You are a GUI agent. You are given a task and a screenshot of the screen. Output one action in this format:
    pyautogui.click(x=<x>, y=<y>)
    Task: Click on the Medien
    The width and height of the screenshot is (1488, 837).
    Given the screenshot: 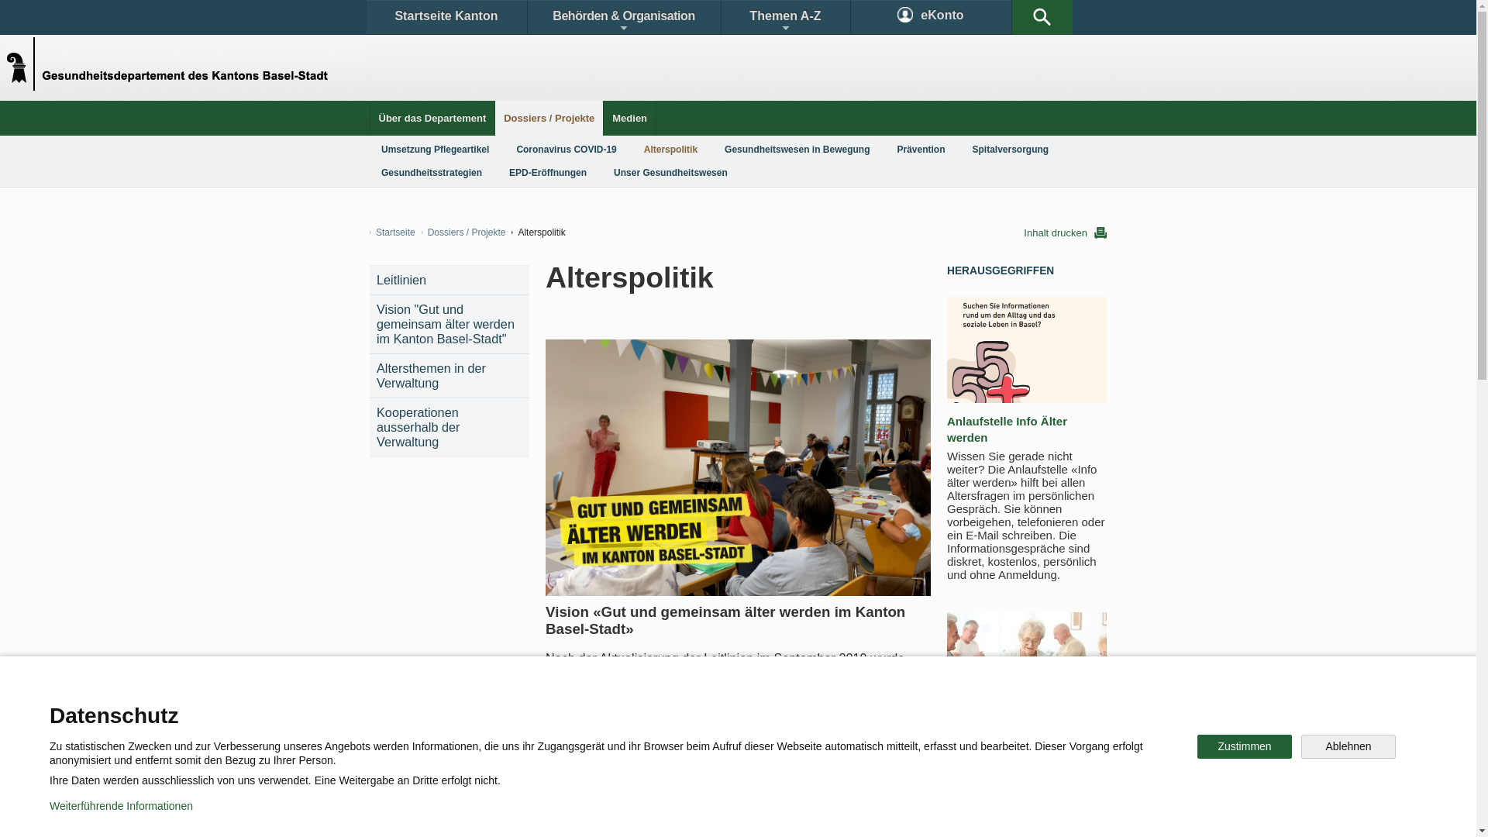 What is the action you would take?
    pyautogui.click(x=629, y=118)
    